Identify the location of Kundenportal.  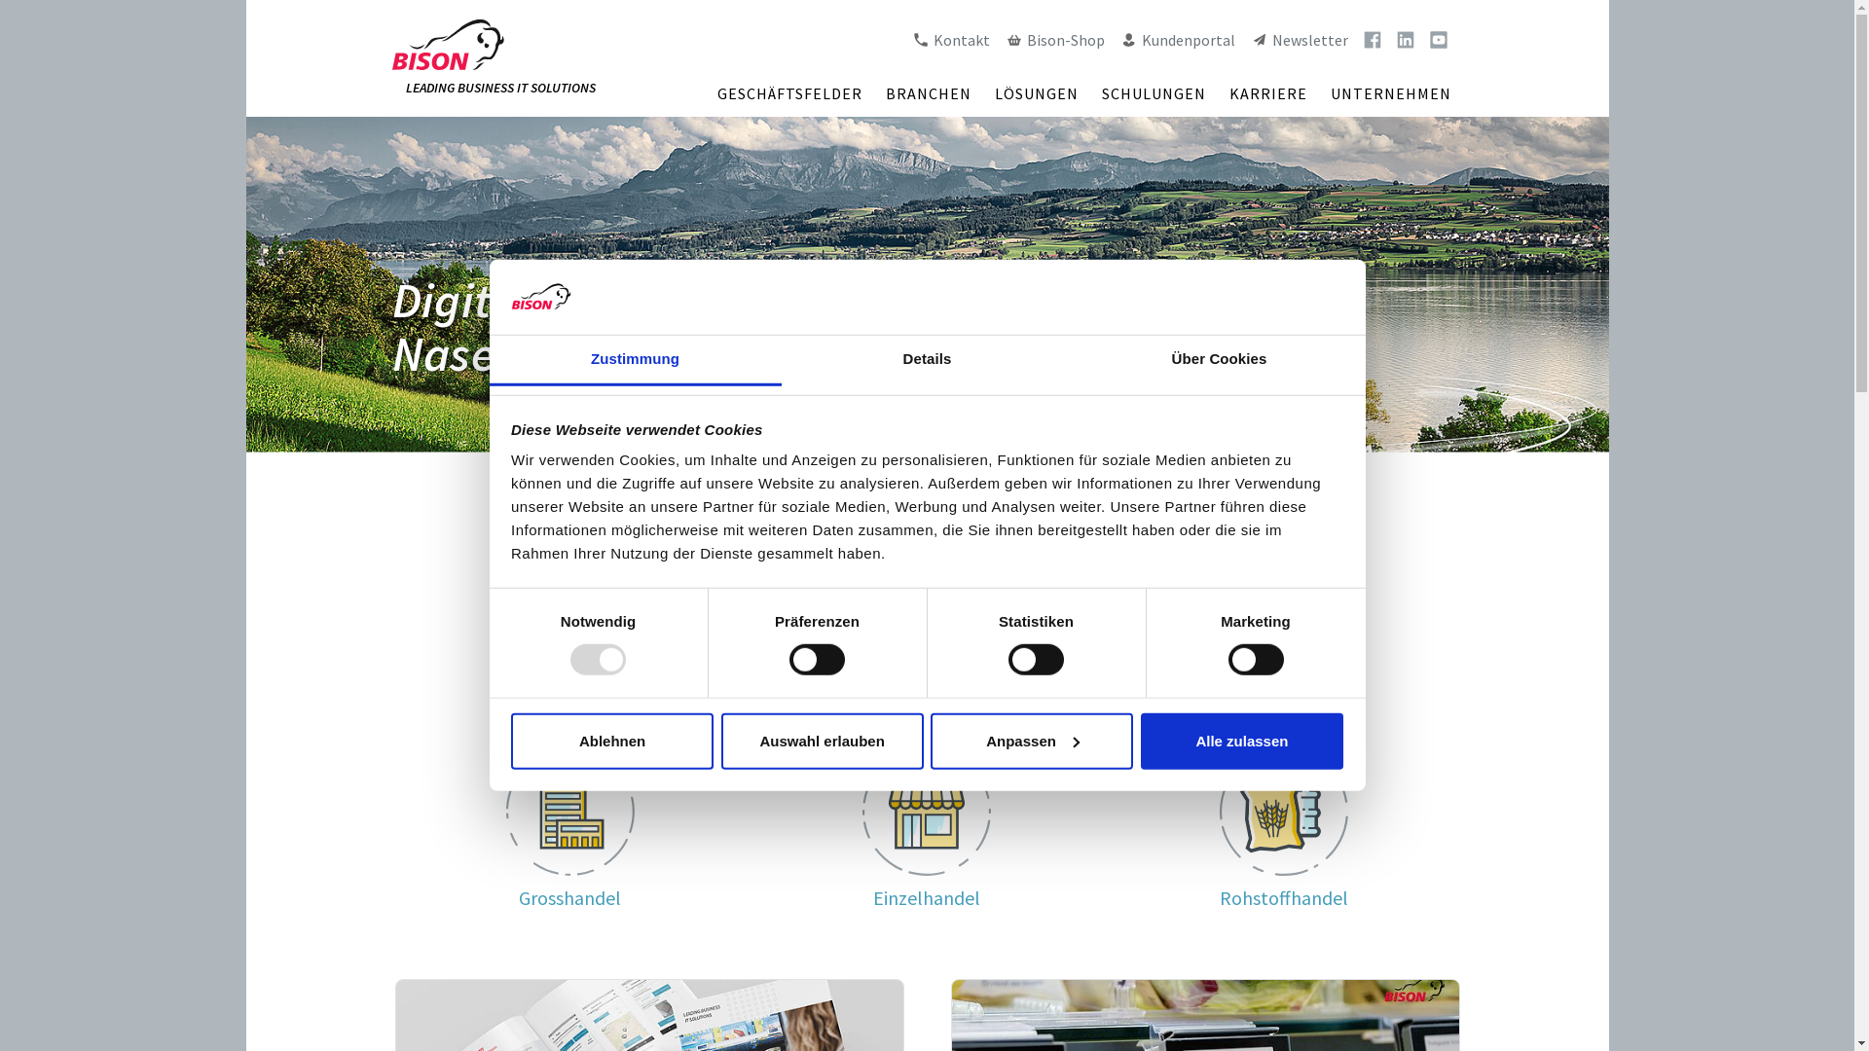
(1177, 40).